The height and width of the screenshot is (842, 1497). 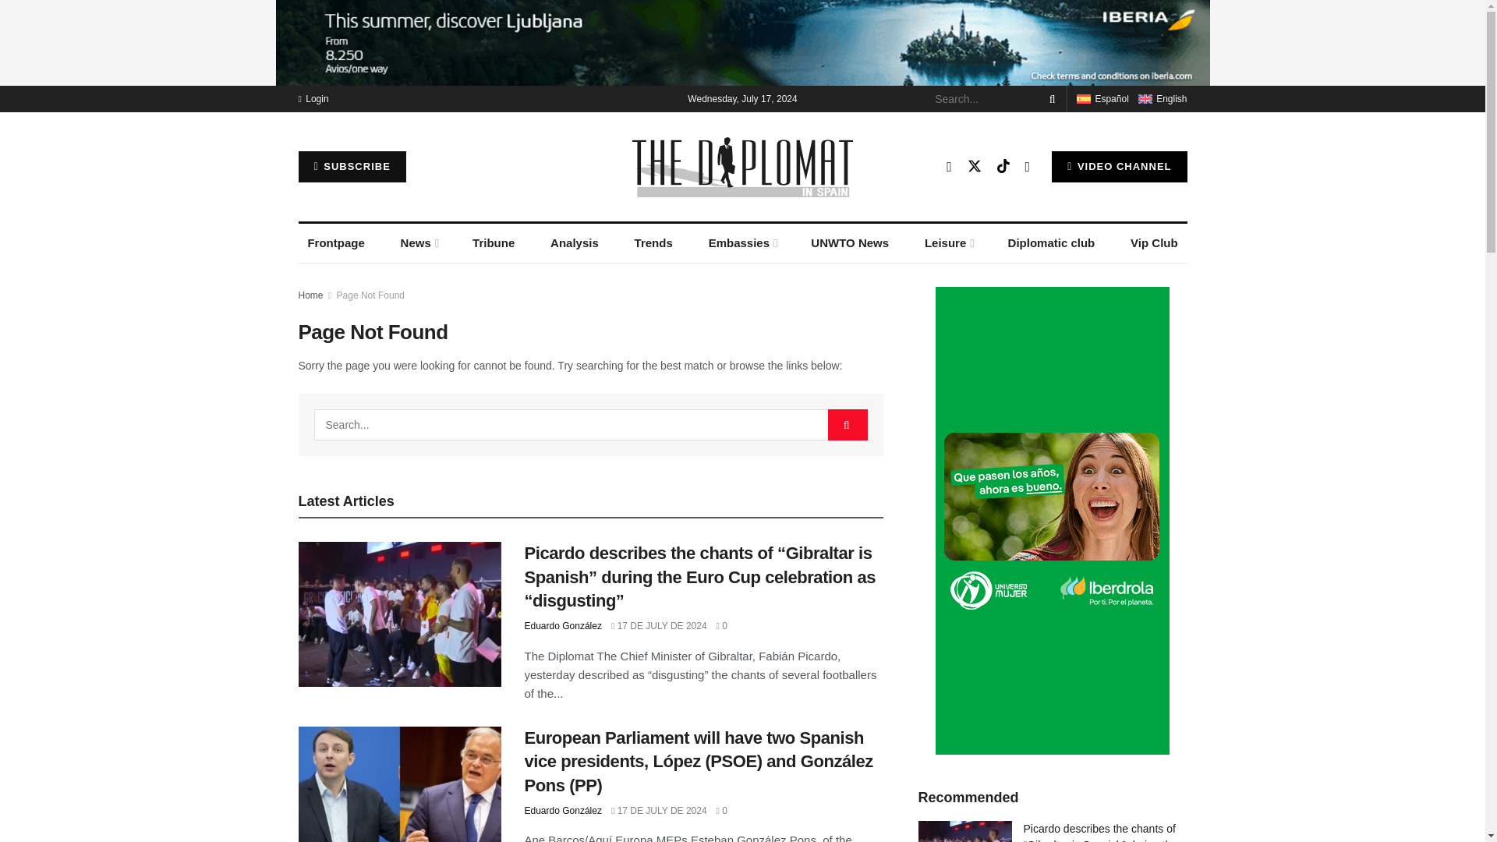 What do you see at coordinates (574, 243) in the screenshot?
I see `Analysis` at bounding box center [574, 243].